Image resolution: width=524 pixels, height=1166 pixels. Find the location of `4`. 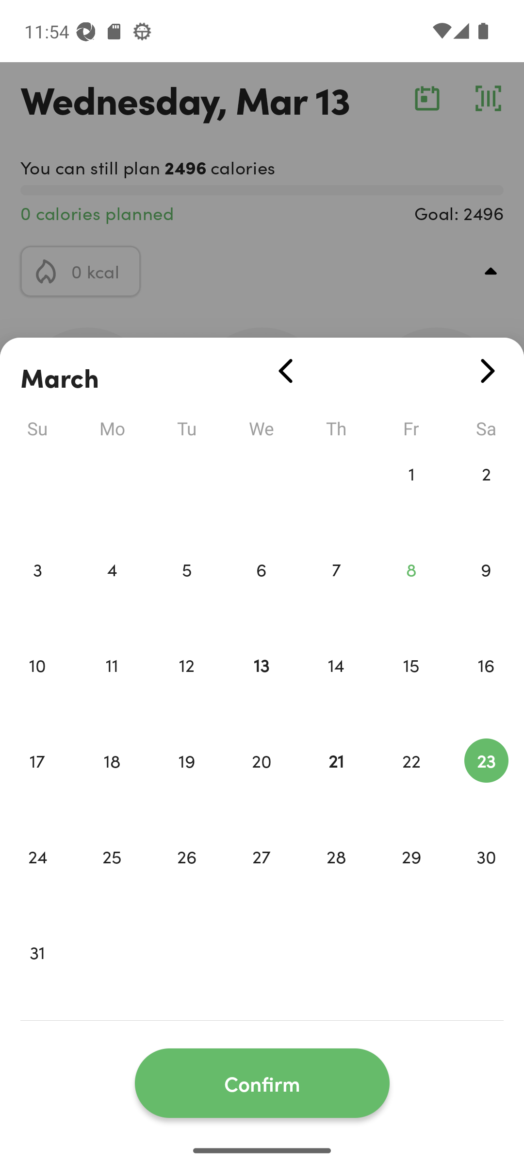

4 is located at coordinates (112, 590).